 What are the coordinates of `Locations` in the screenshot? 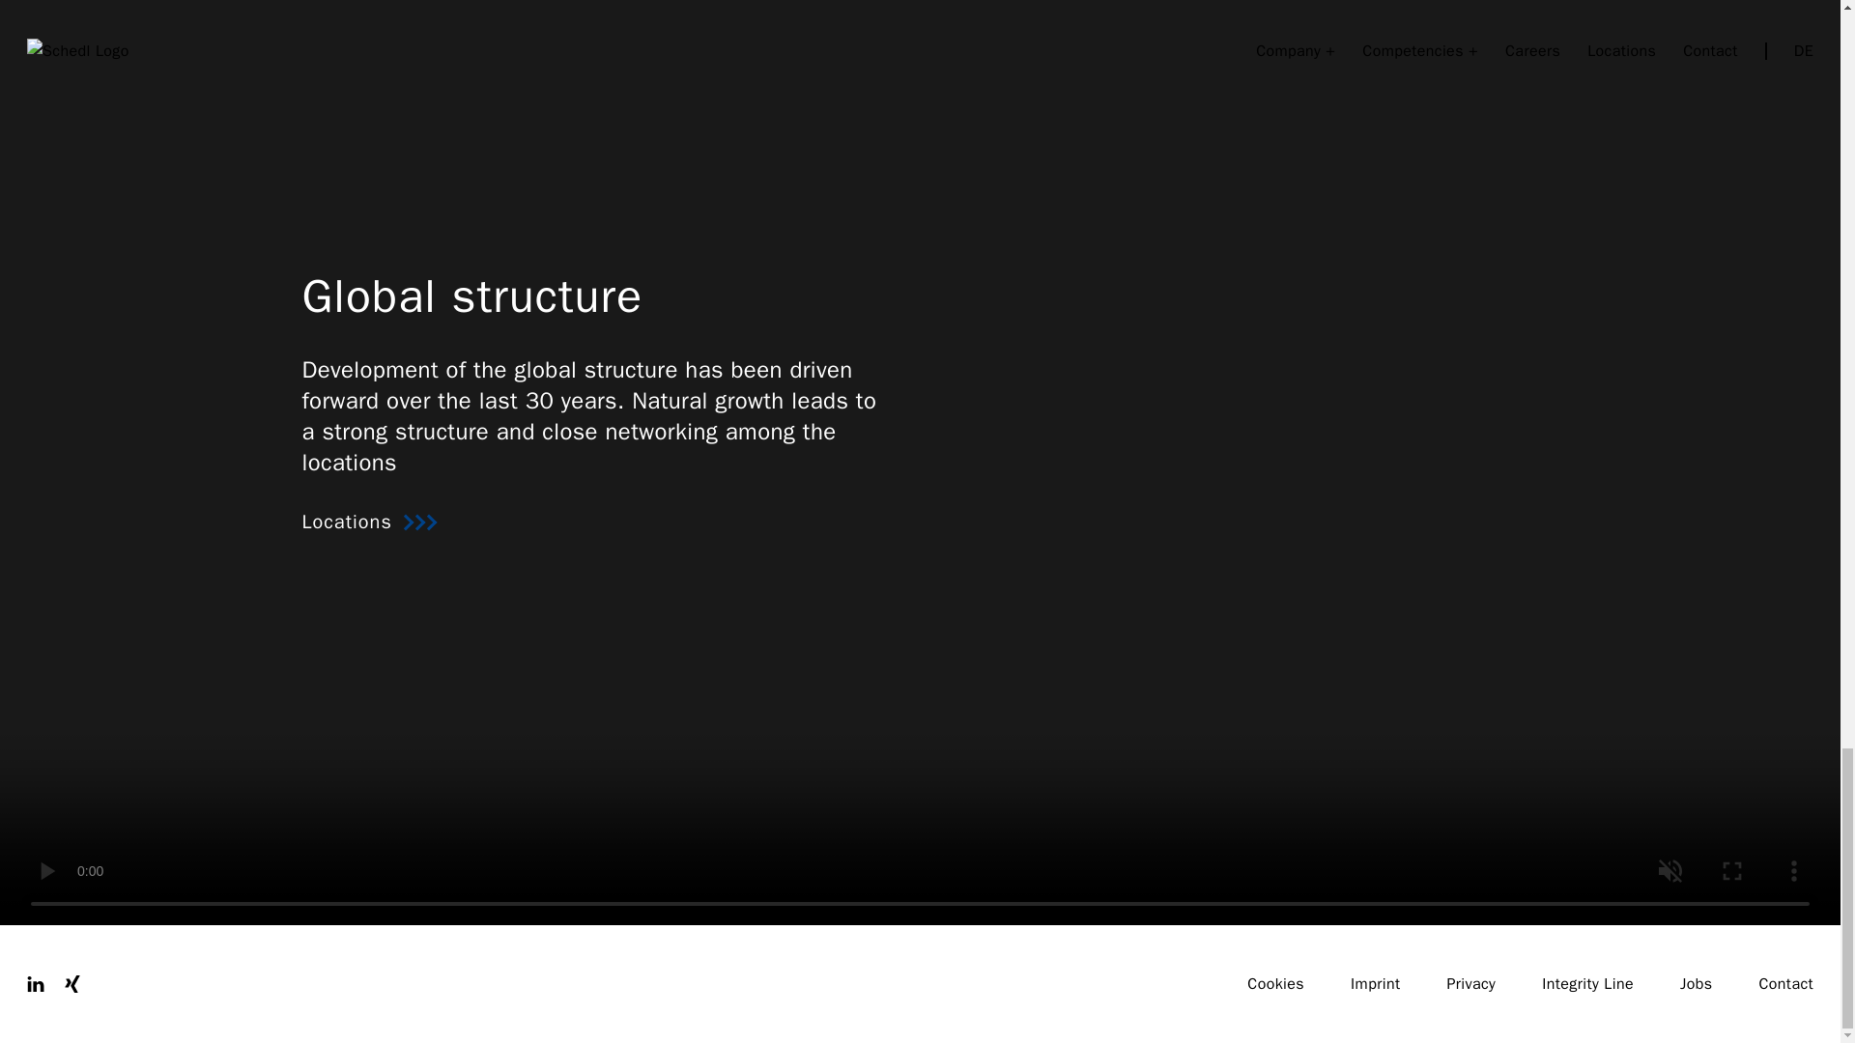 It's located at (594, 522).